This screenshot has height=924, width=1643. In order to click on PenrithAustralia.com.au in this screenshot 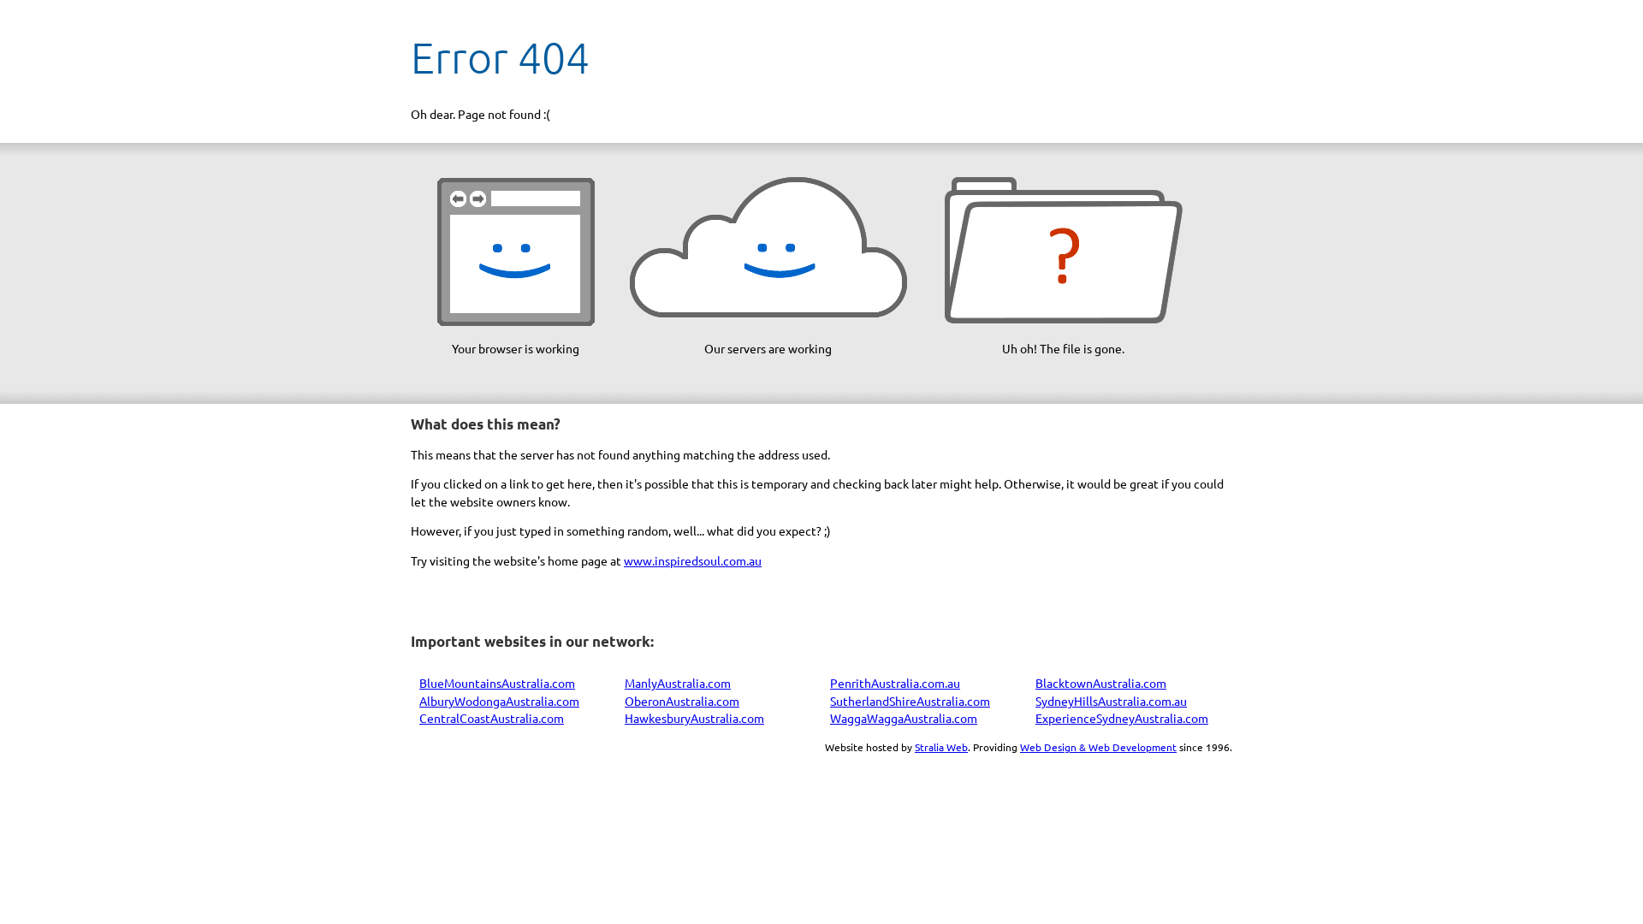, I will do `click(895, 683)`.